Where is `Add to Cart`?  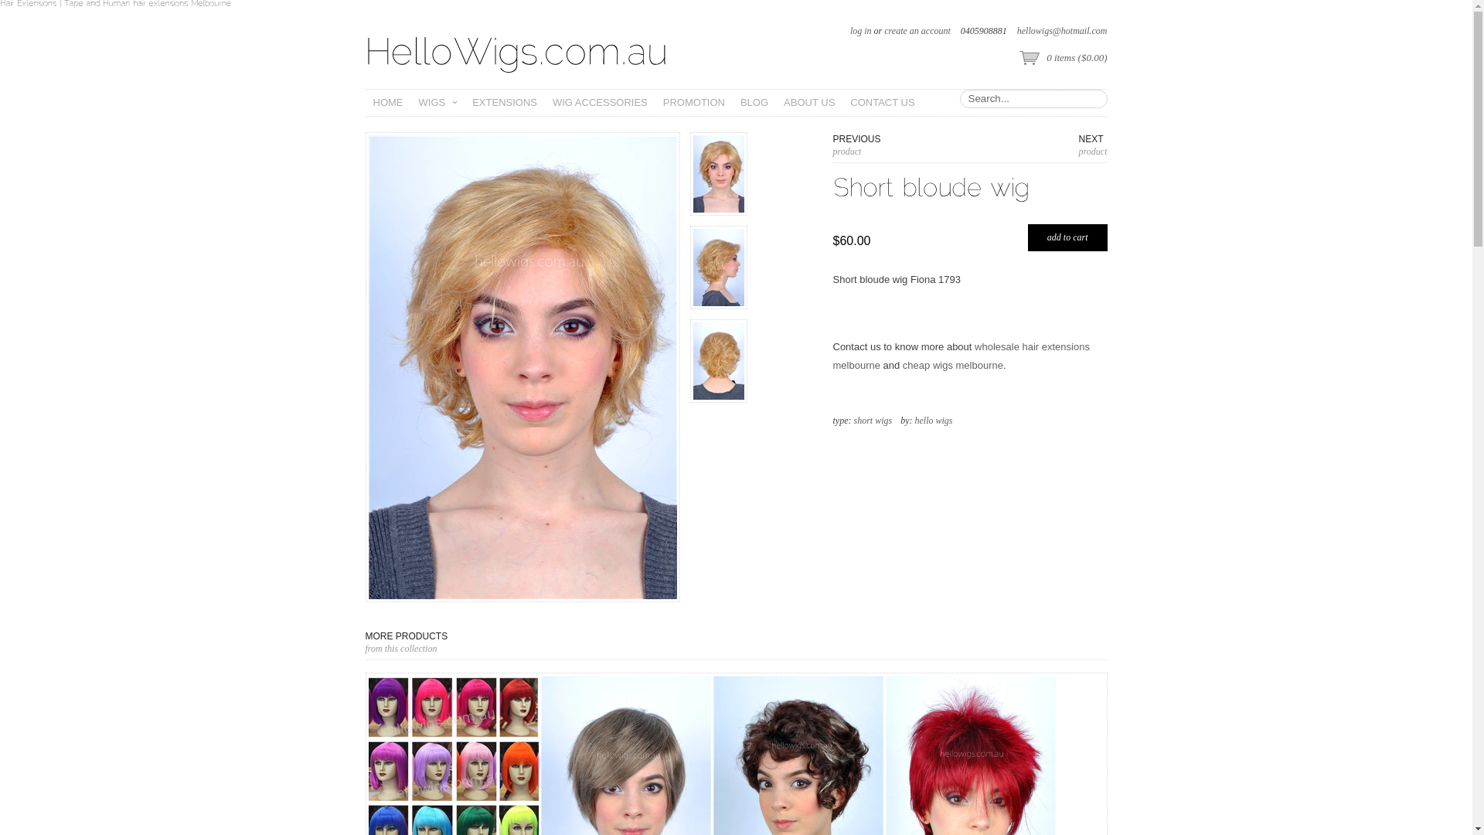 Add to Cart is located at coordinates (1068, 238).